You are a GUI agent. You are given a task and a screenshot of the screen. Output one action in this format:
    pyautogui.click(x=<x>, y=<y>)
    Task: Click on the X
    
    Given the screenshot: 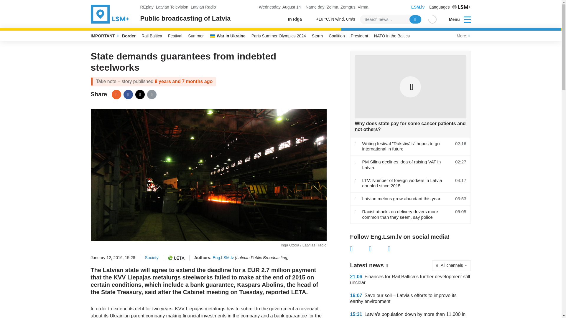 What is the action you would take?
    pyautogui.click(x=140, y=94)
    